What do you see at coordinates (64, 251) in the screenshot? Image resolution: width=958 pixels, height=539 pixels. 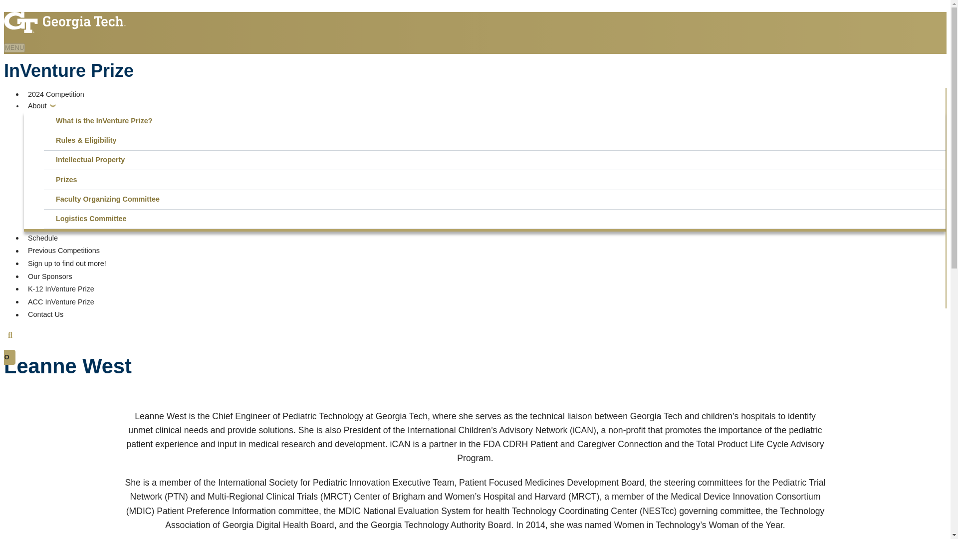 I see `Previous Competitions` at bounding box center [64, 251].